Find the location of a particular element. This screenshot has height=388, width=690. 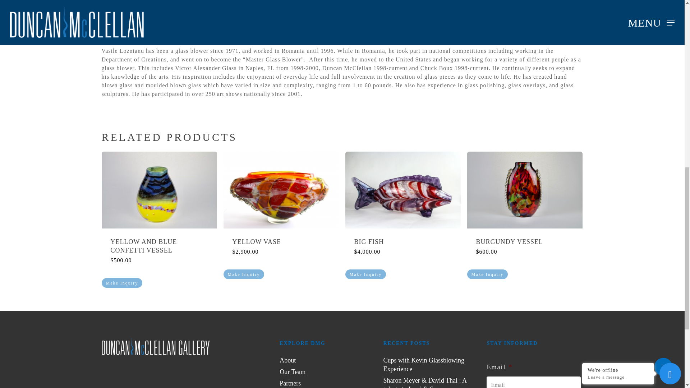

Make Inquiry is located at coordinates (487, 274).